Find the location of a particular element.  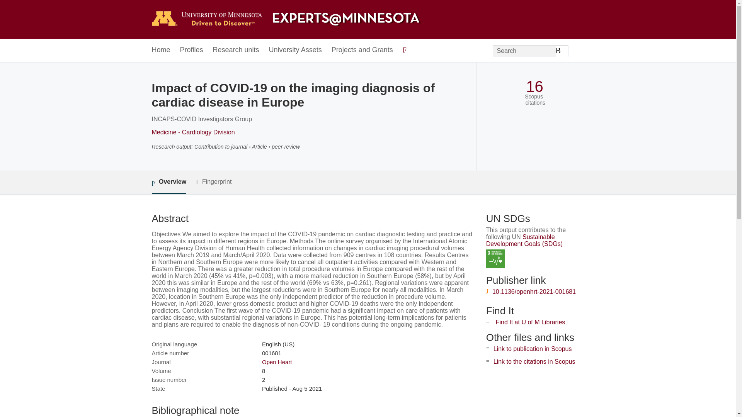

Medicine - Cardiology Division is located at coordinates (192, 132).